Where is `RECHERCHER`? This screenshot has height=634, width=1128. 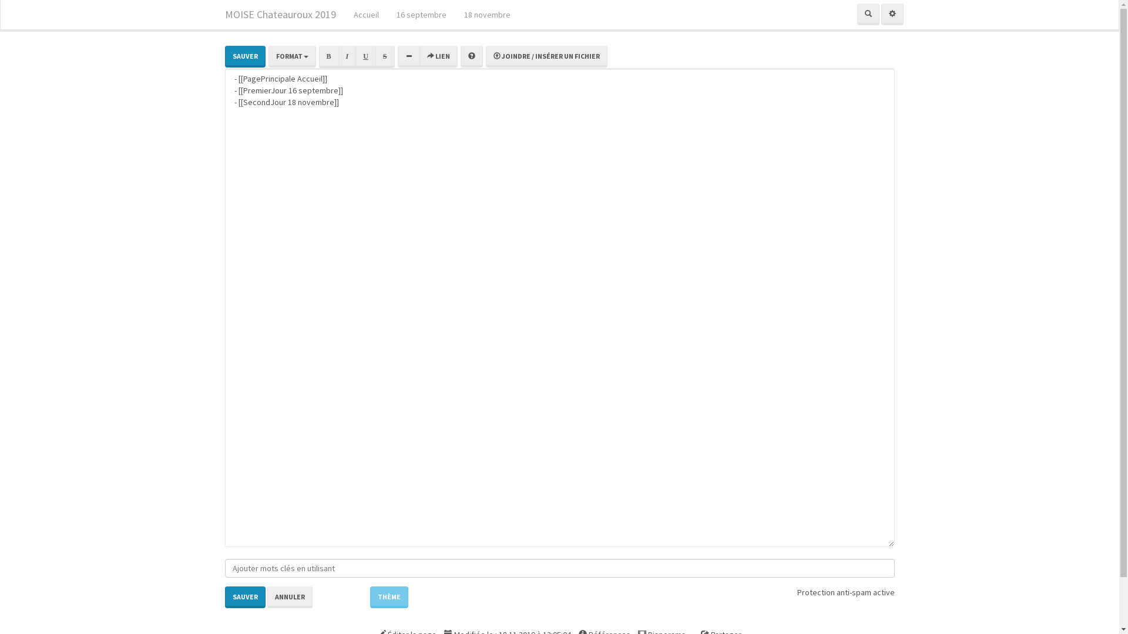 RECHERCHER is located at coordinates (868, 14).